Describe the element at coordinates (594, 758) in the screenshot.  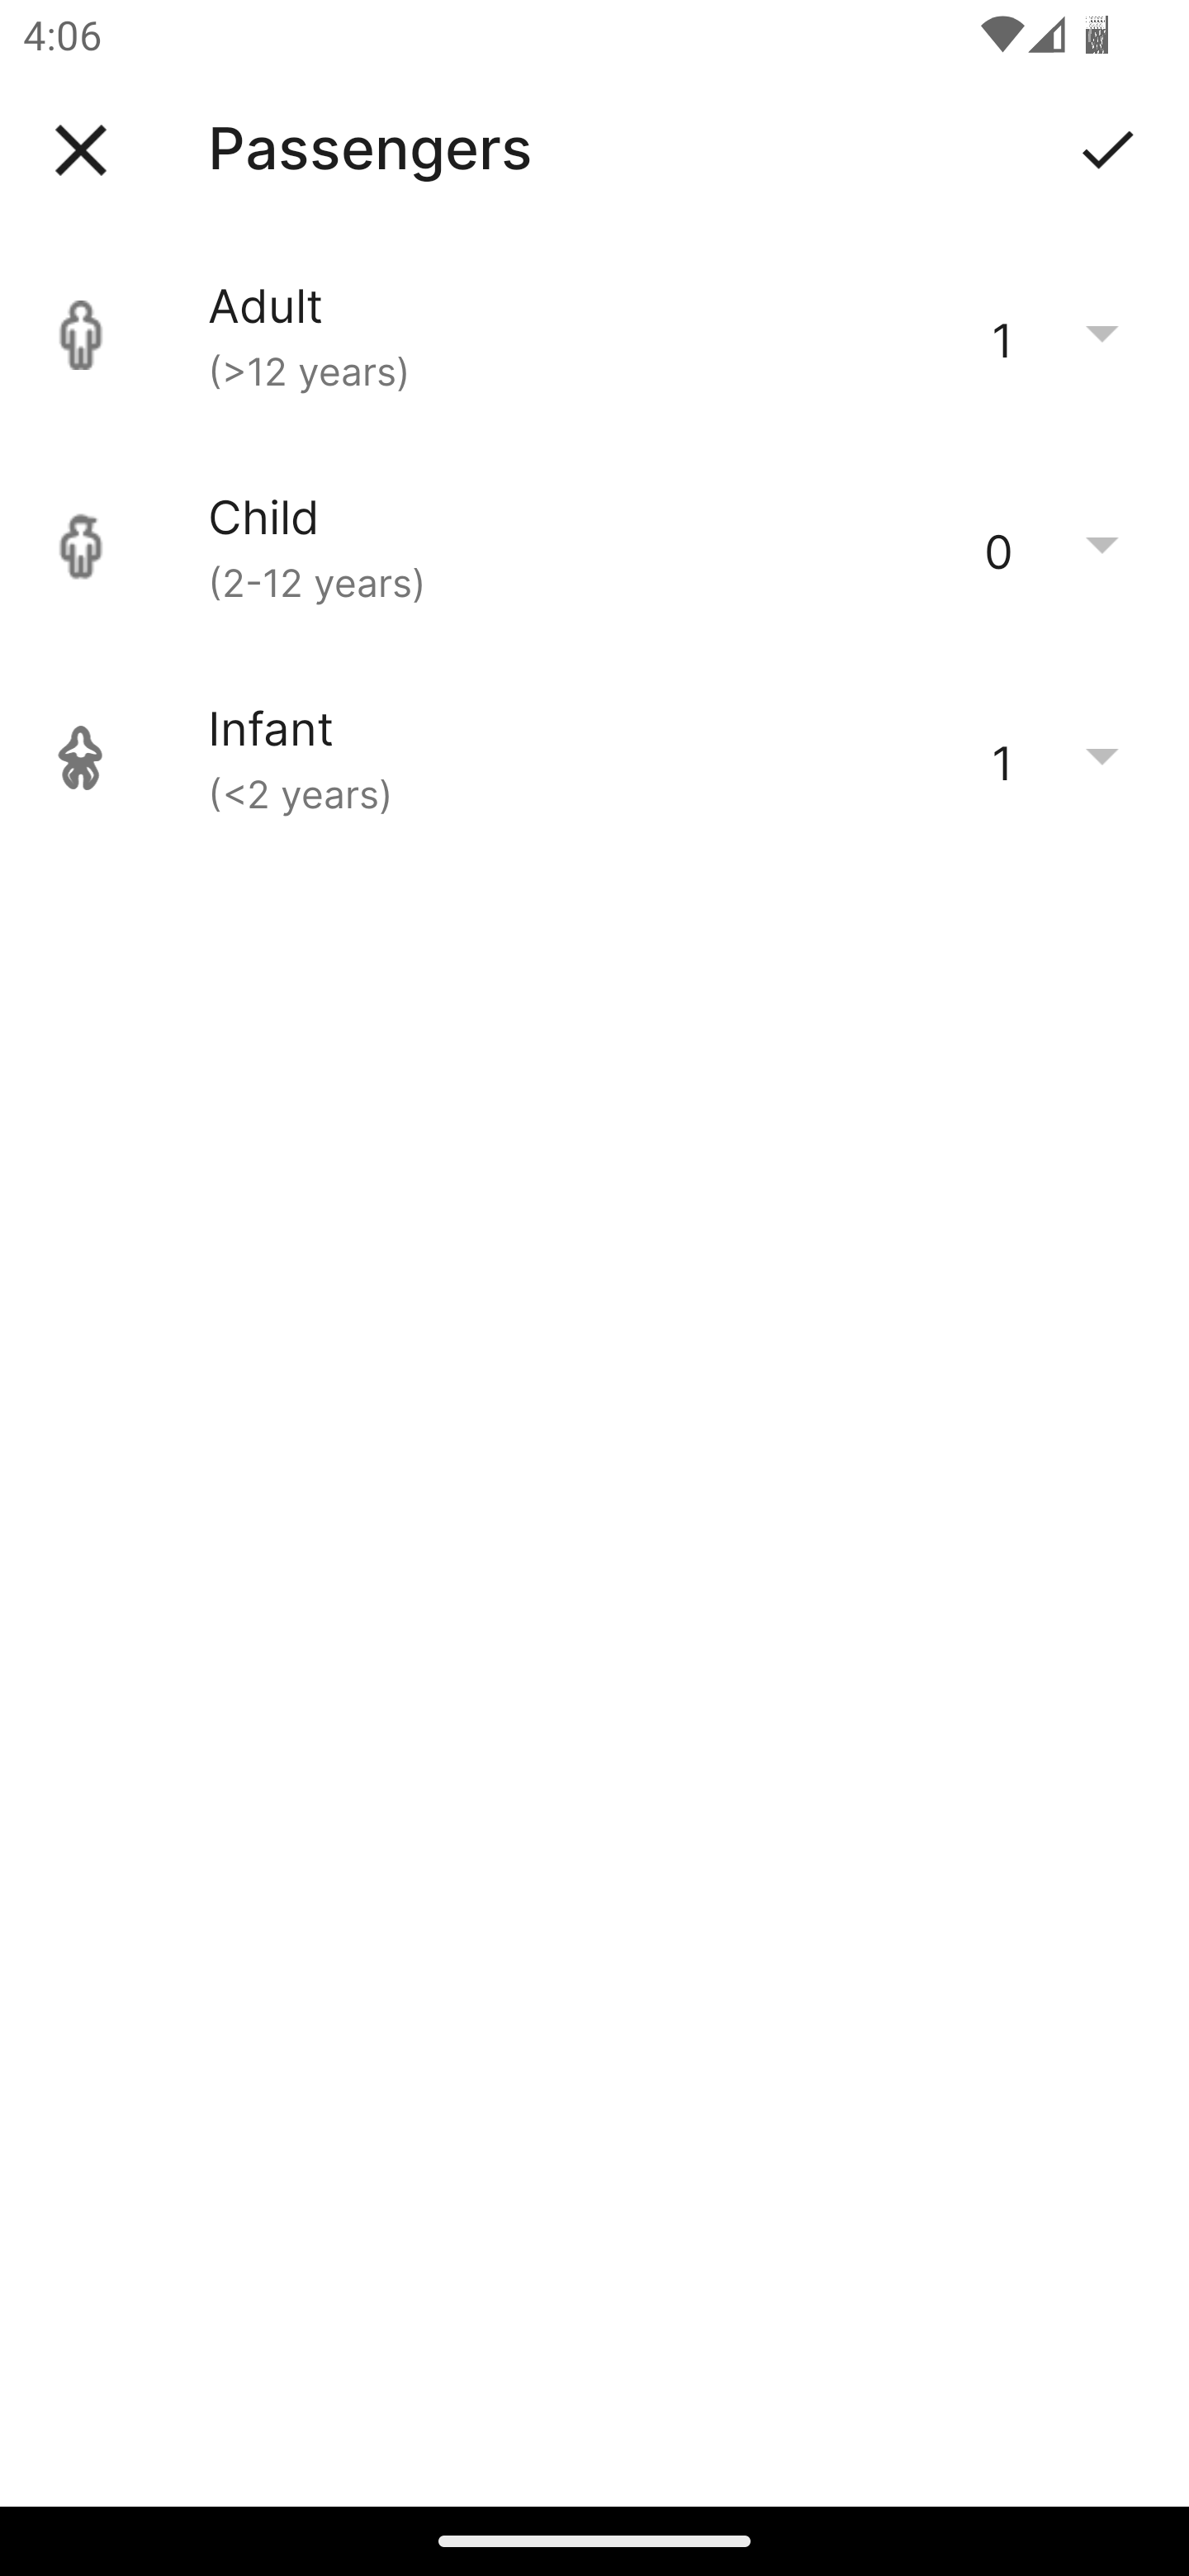
I see `Infant (<2 years) 1` at that location.